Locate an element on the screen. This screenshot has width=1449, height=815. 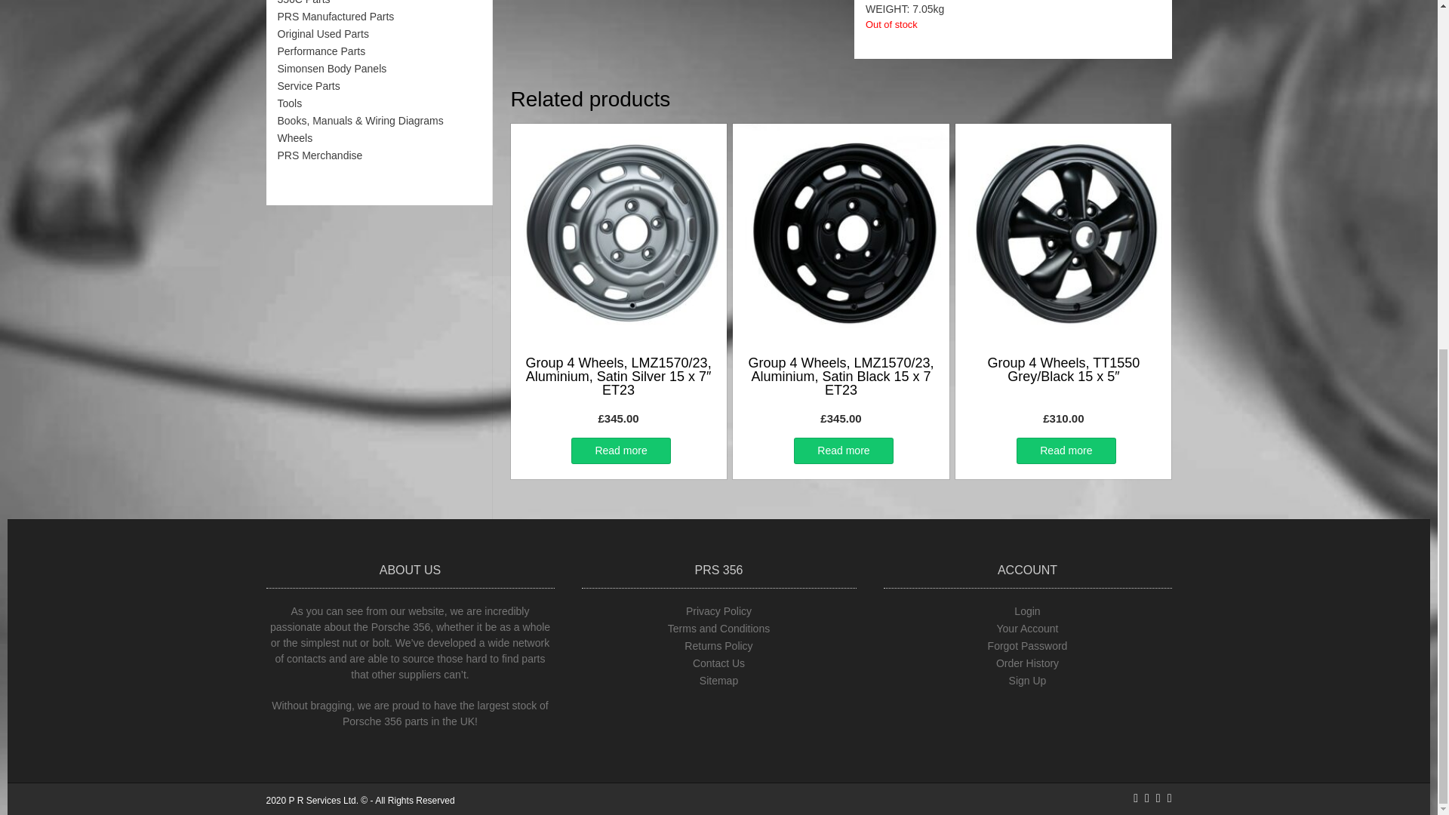
Original Used Parts is located at coordinates (323, 33).